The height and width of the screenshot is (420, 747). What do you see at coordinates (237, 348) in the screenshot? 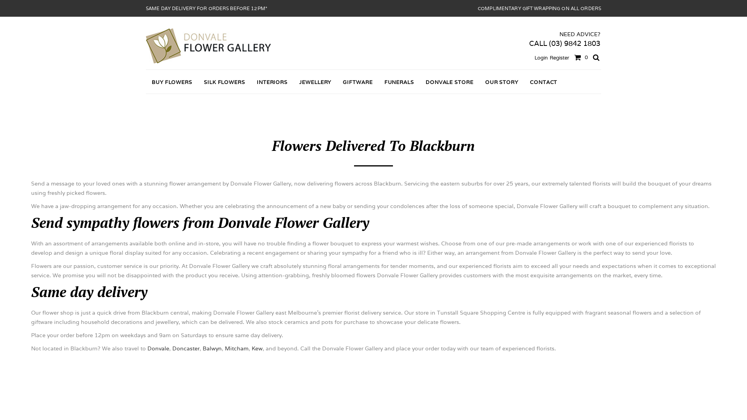
I see `Mitcham` at bounding box center [237, 348].